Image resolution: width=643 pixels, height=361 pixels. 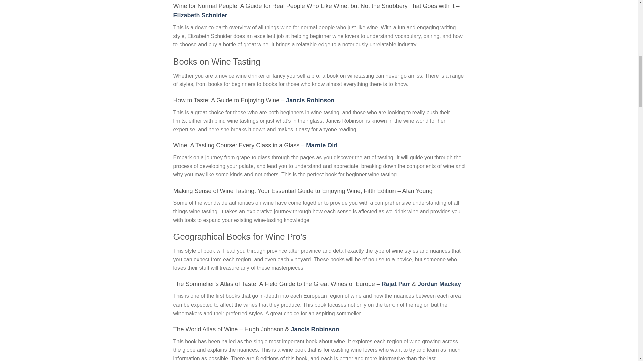 I want to click on Elizabeth Schnider, so click(x=200, y=15).